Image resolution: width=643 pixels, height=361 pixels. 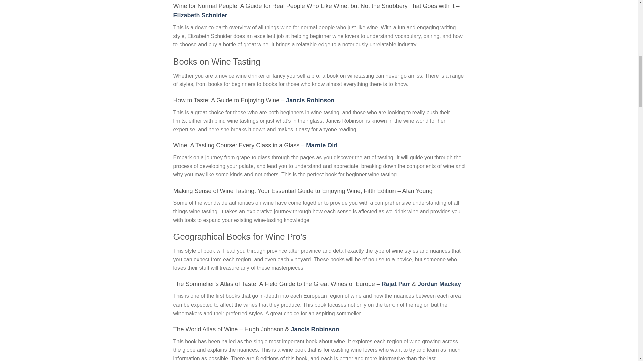 I want to click on Elizabeth Schnider, so click(x=200, y=15).